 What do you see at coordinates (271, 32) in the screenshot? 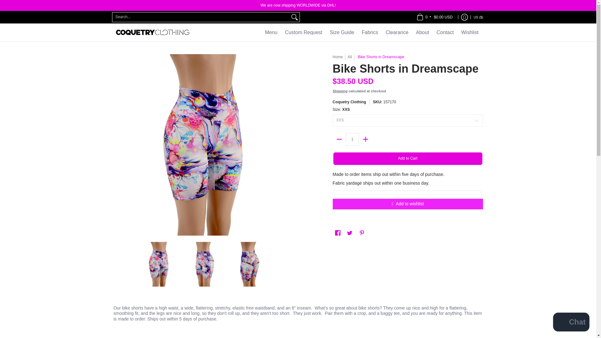
I see `Menu` at bounding box center [271, 32].